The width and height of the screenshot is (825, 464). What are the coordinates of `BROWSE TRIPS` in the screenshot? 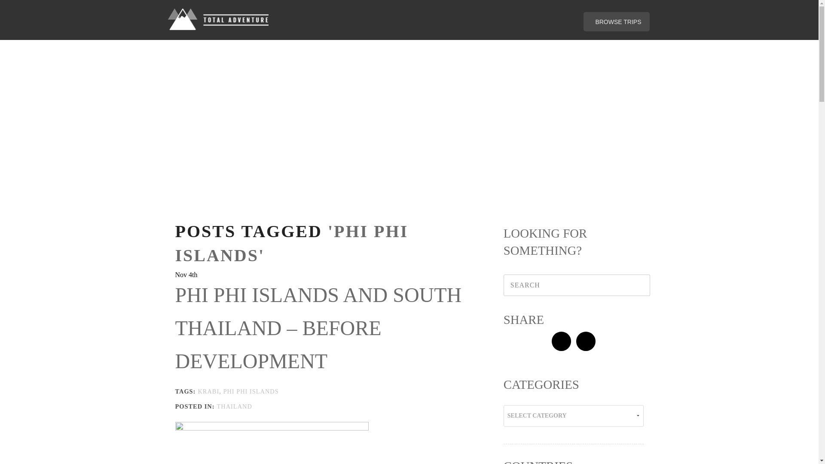 It's located at (616, 21).